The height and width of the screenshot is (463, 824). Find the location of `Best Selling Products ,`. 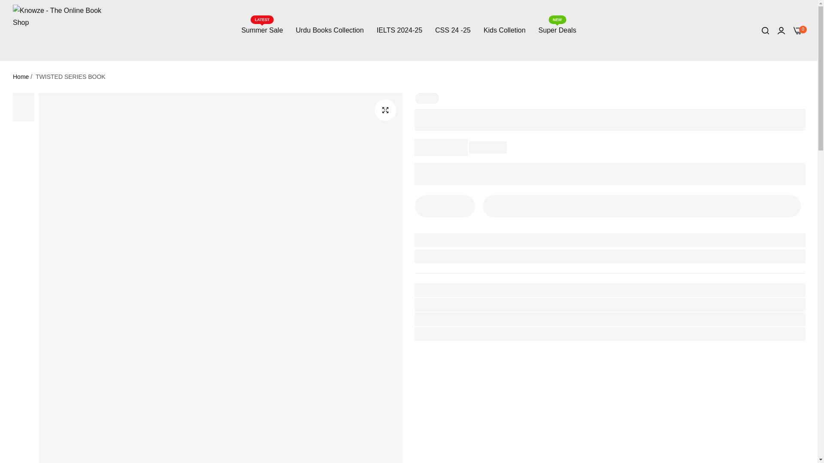

Best Selling Products , is located at coordinates (606, 334).